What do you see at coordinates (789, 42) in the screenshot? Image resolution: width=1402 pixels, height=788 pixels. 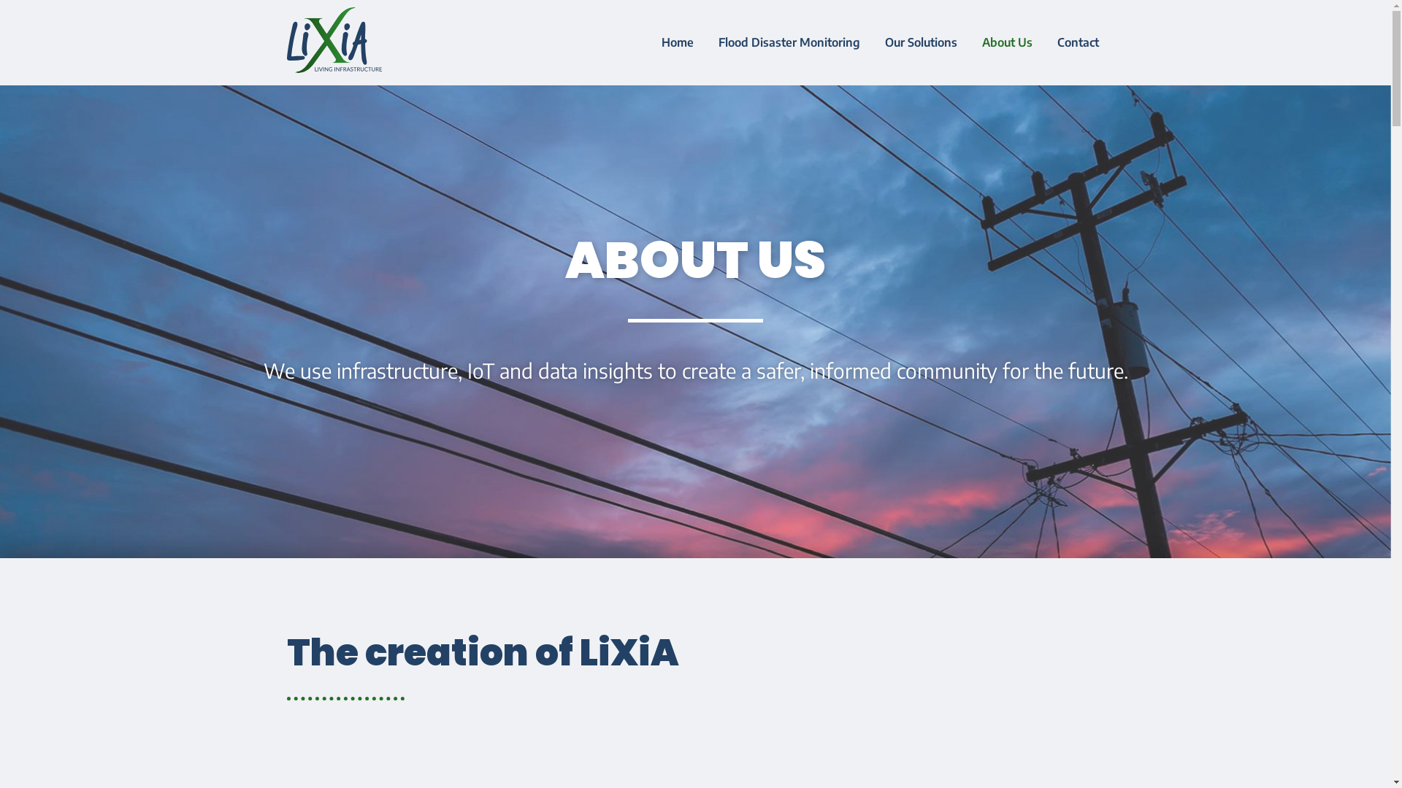 I see `Flood Disaster Monitoring` at bounding box center [789, 42].